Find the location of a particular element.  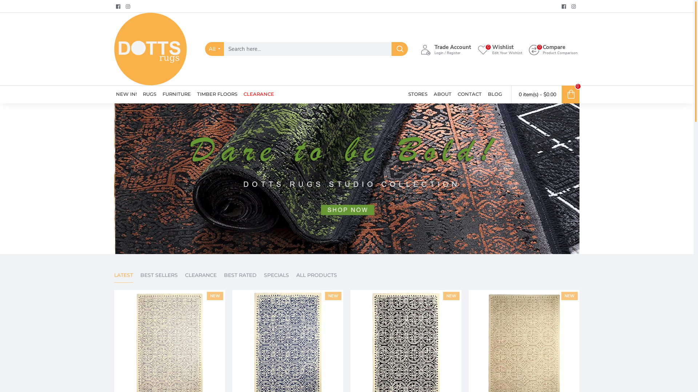

CLEARANCE is located at coordinates (259, 94).